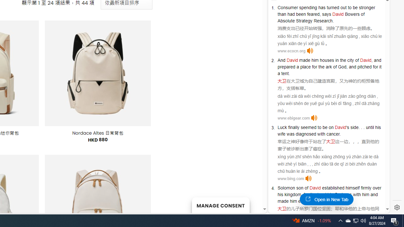 The height and width of the screenshot is (227, 404). I want to click on ,, so click(302, 194).